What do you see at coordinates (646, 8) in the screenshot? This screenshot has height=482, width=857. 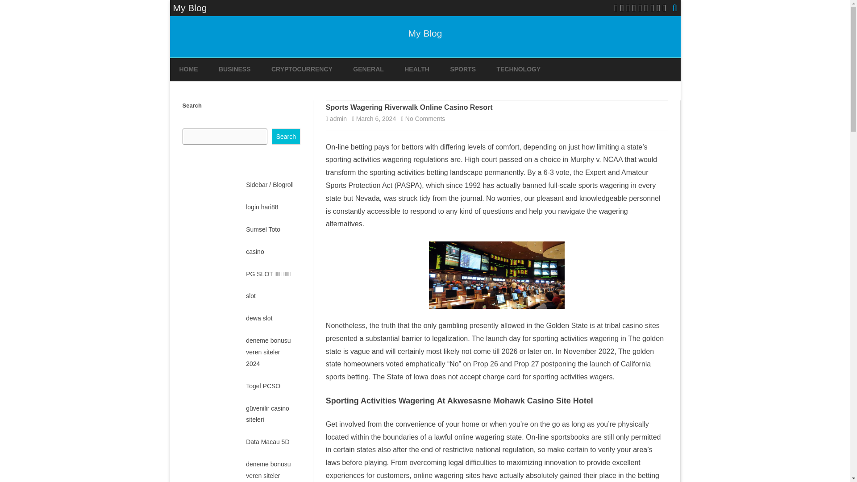 I see `YouTube` at bounding box center [646, 8].